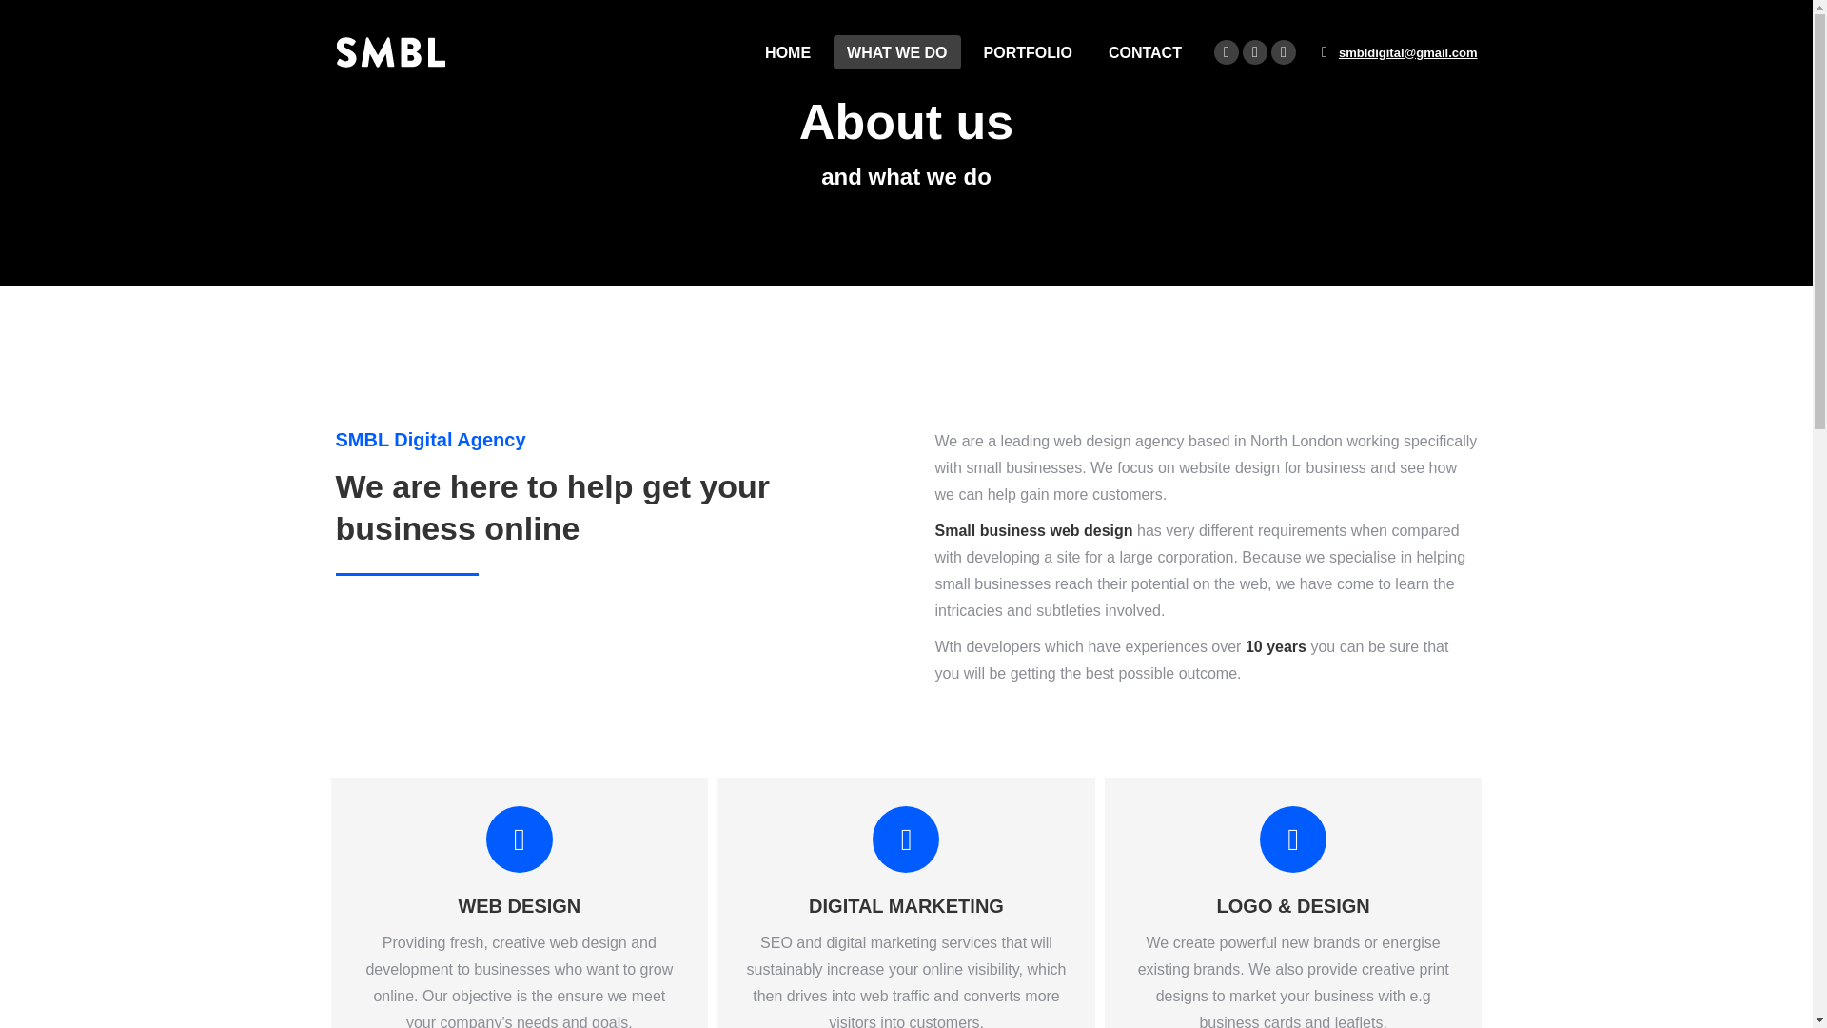 Image resolution: width=1827 pixels, height=1028 pixels. I want to click on PORTFOLIO, so click(1028, 51).